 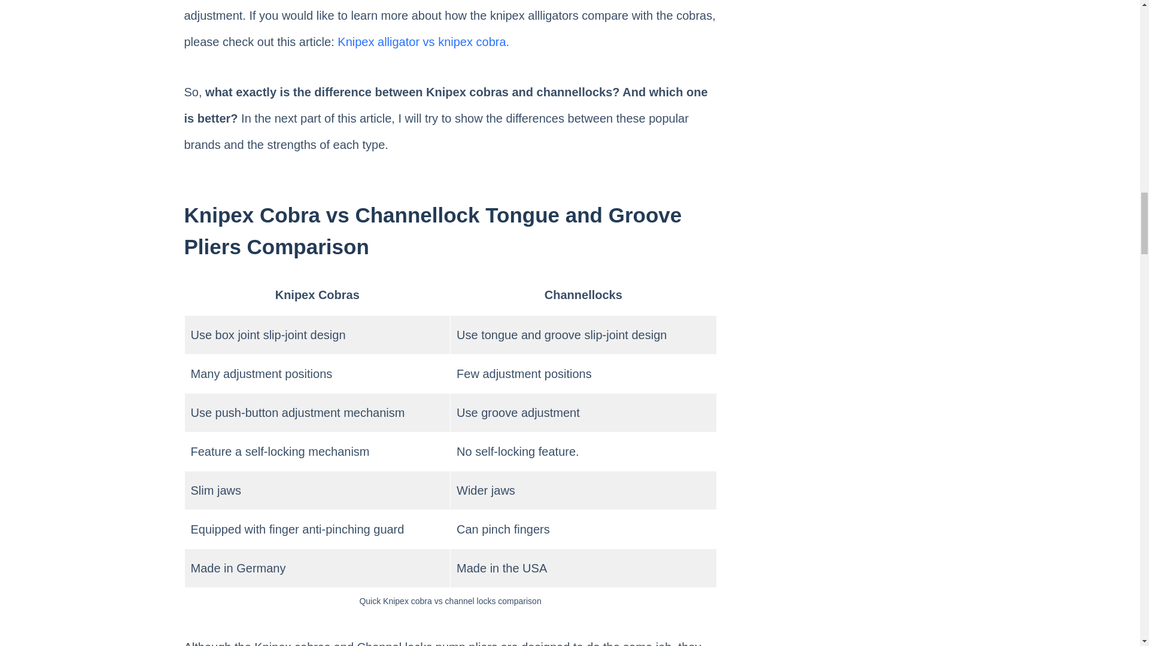 I want to click on Knipex alligator vs knipex cobra., so click(x=423, y=42).